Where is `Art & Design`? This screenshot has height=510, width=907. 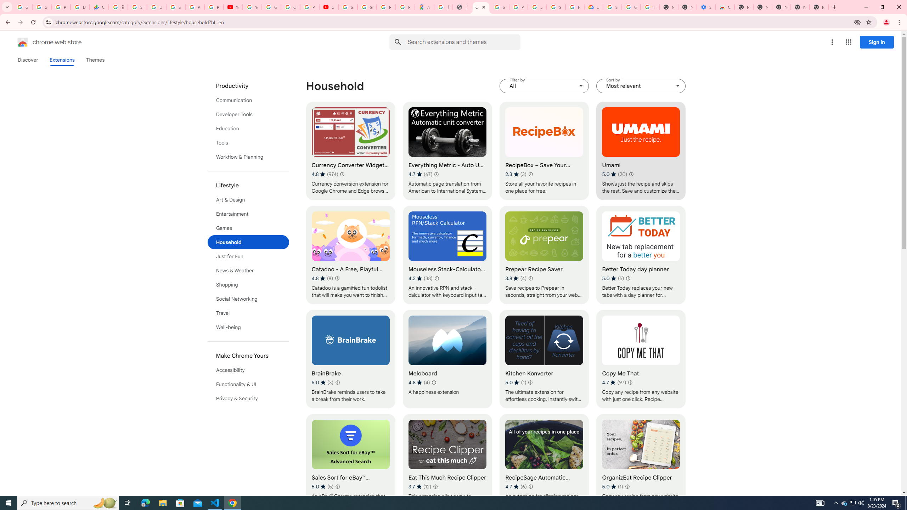
Art & Design is located at coordinates (248, 200).